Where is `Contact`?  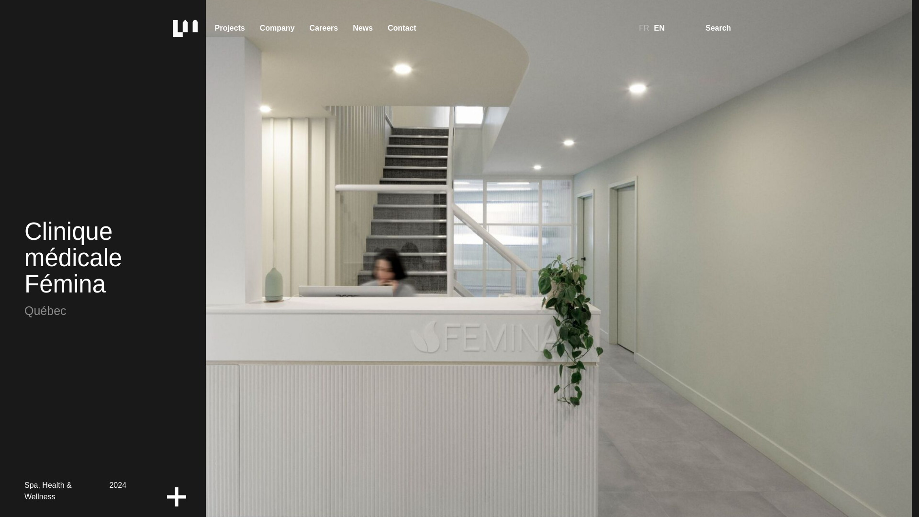
Contact is located at coordinates (402, 28).